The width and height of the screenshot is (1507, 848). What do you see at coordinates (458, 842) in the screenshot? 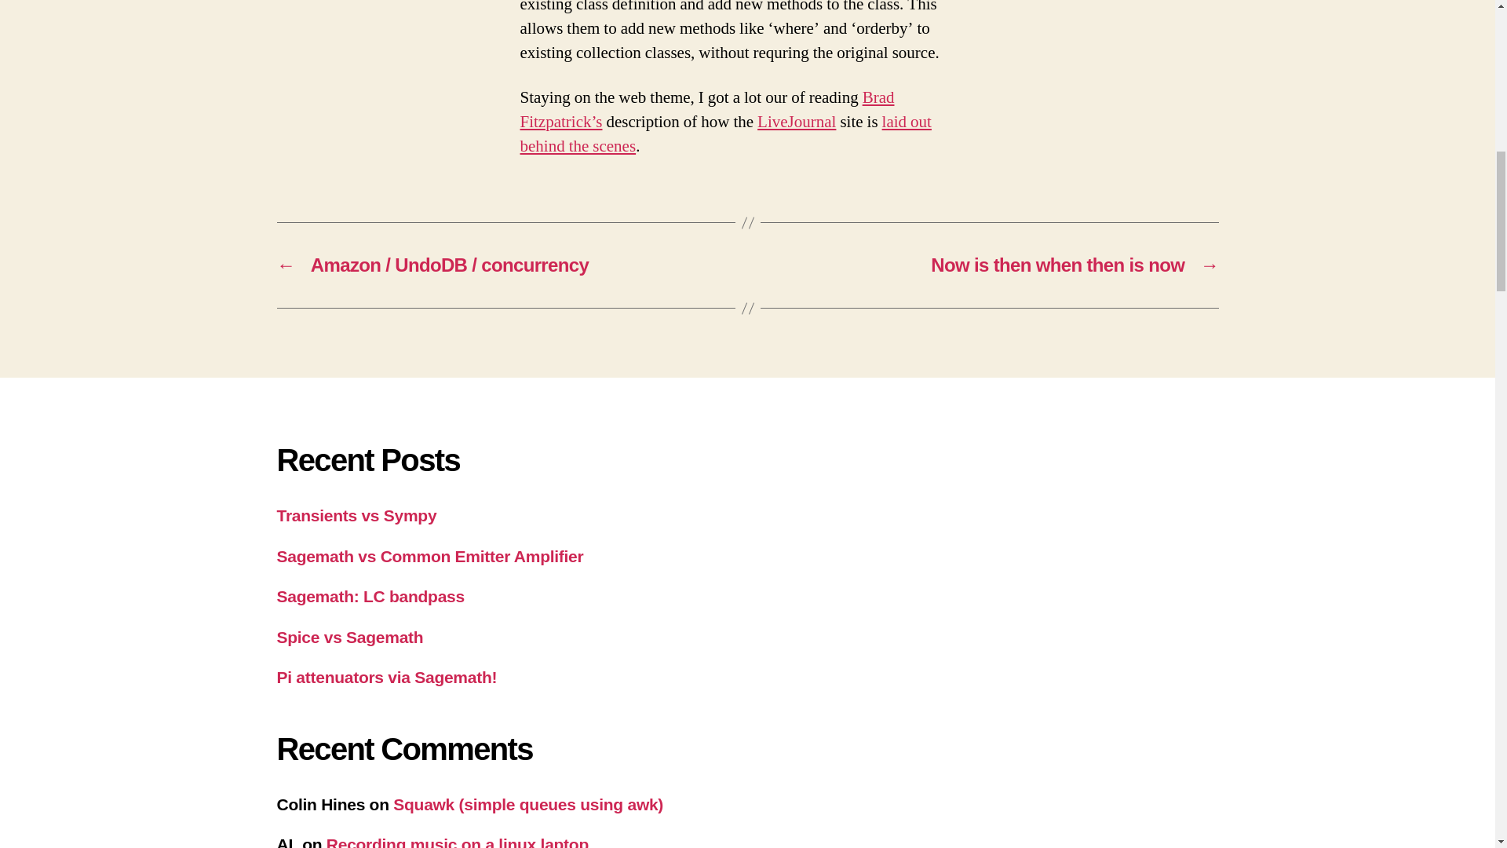
I see `Recording music on a linux laptop` at bounding box center [458, 842].